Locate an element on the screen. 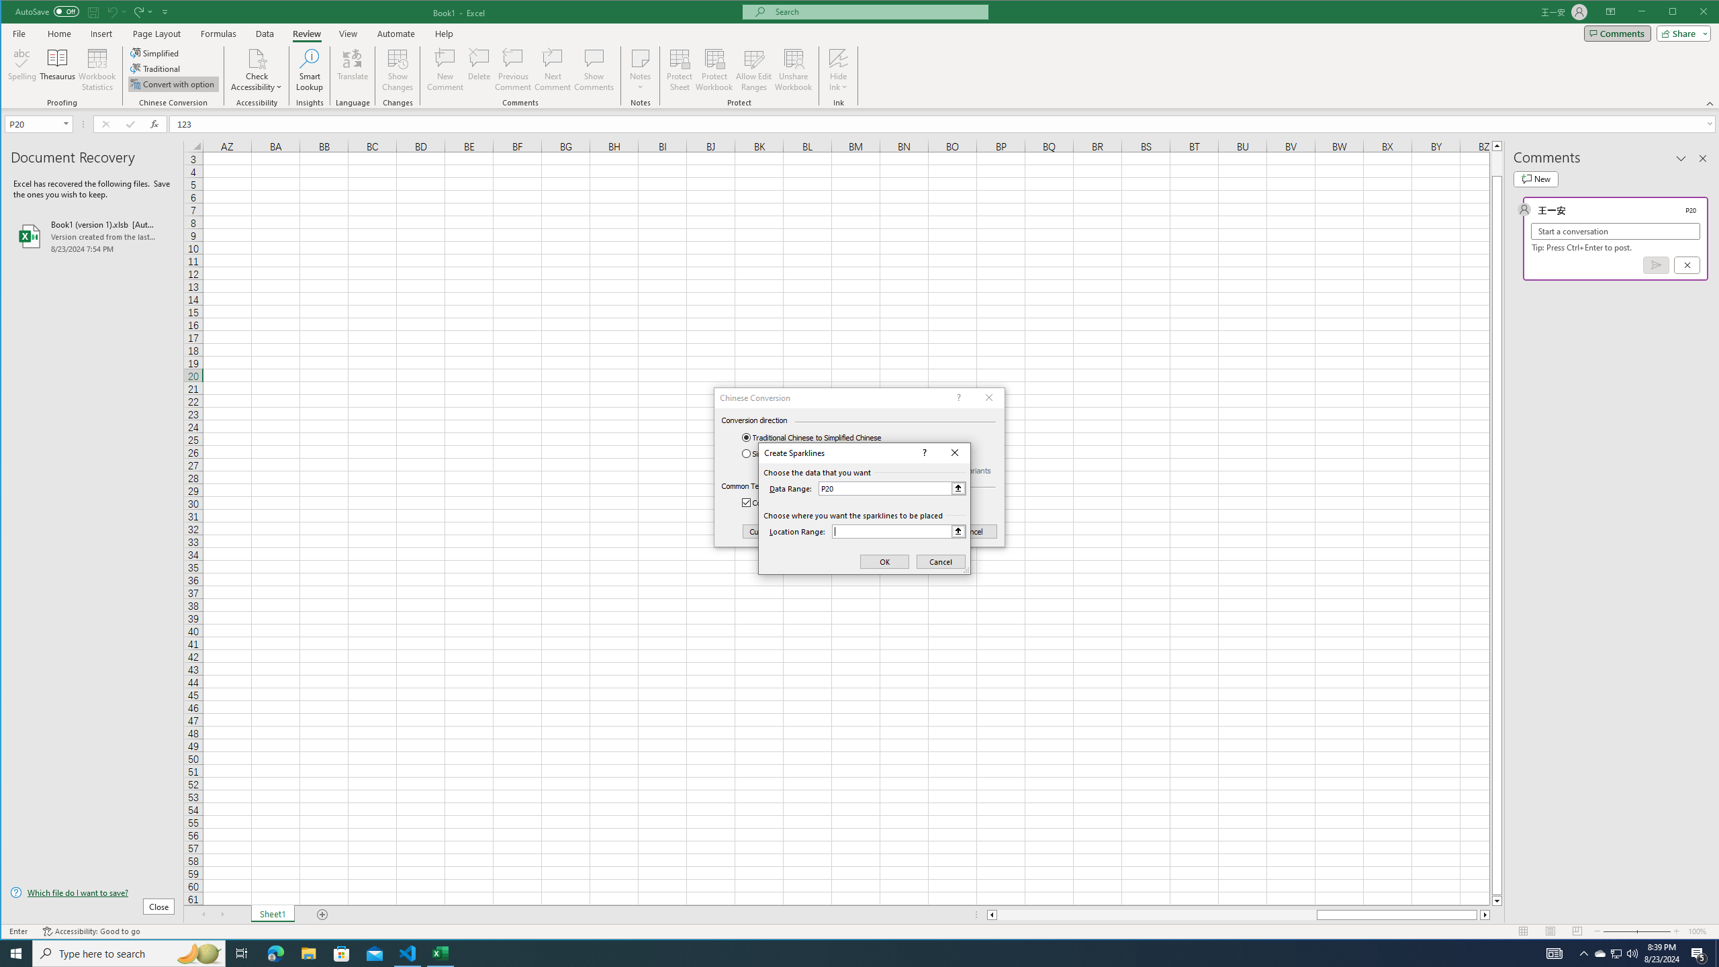 The width and height of the screenshot is (1719, 967). Next Comment is located at coordinates (552, 70).